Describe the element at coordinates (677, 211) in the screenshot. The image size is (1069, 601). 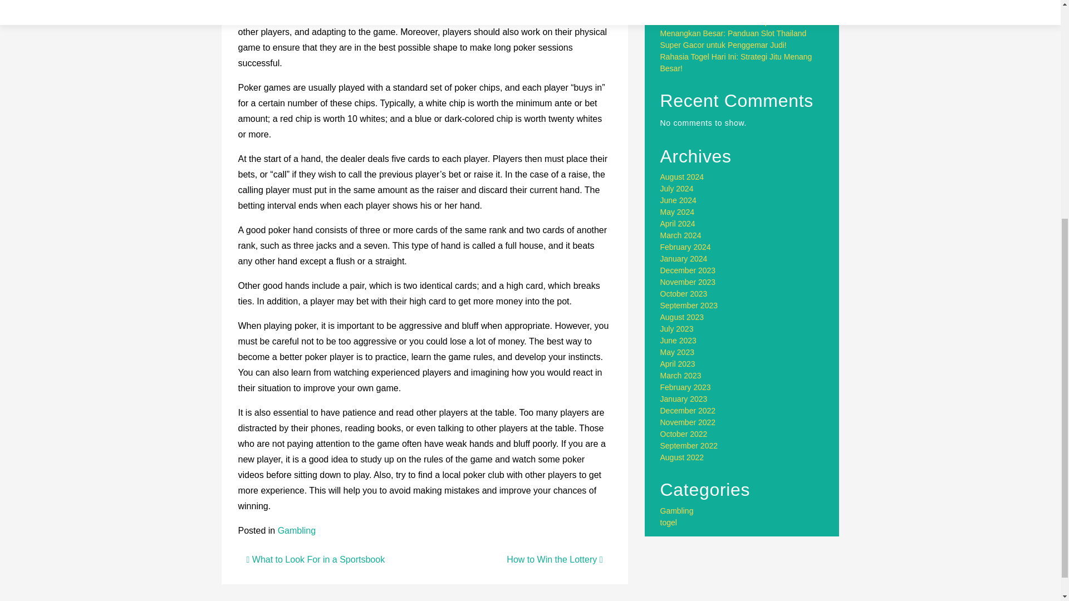
I see `May 2024` at that location.